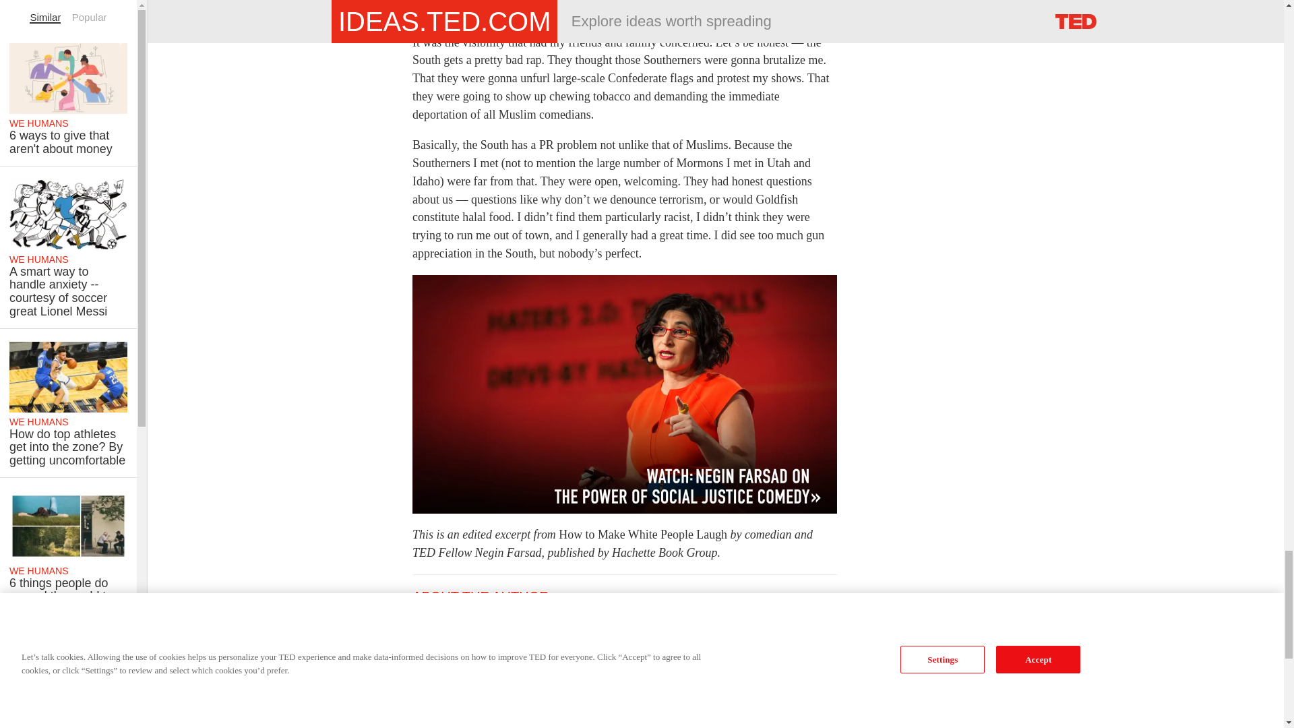 Image resolution: width=1294 pixels, height=728 pixels. I want to click on culture, so click(565, 720).